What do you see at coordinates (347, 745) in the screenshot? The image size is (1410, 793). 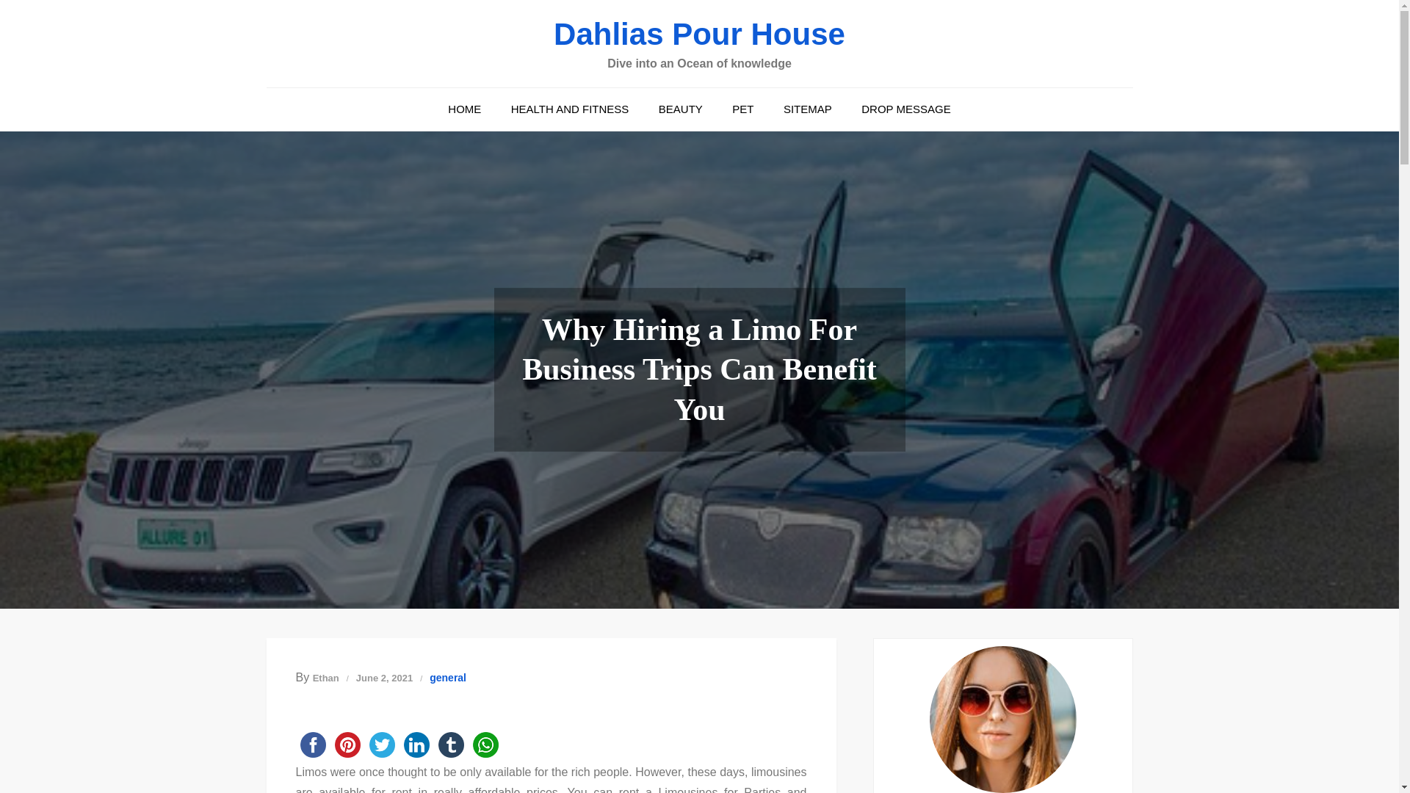 I see `pinterest` at bounding box center [347, 745].